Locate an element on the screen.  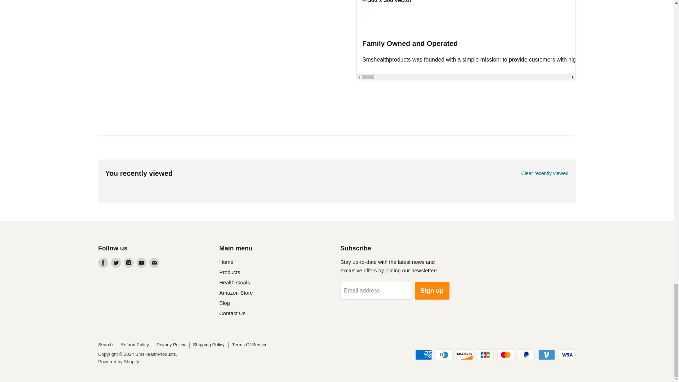
Diners Club is located at coordinates (444, 355).